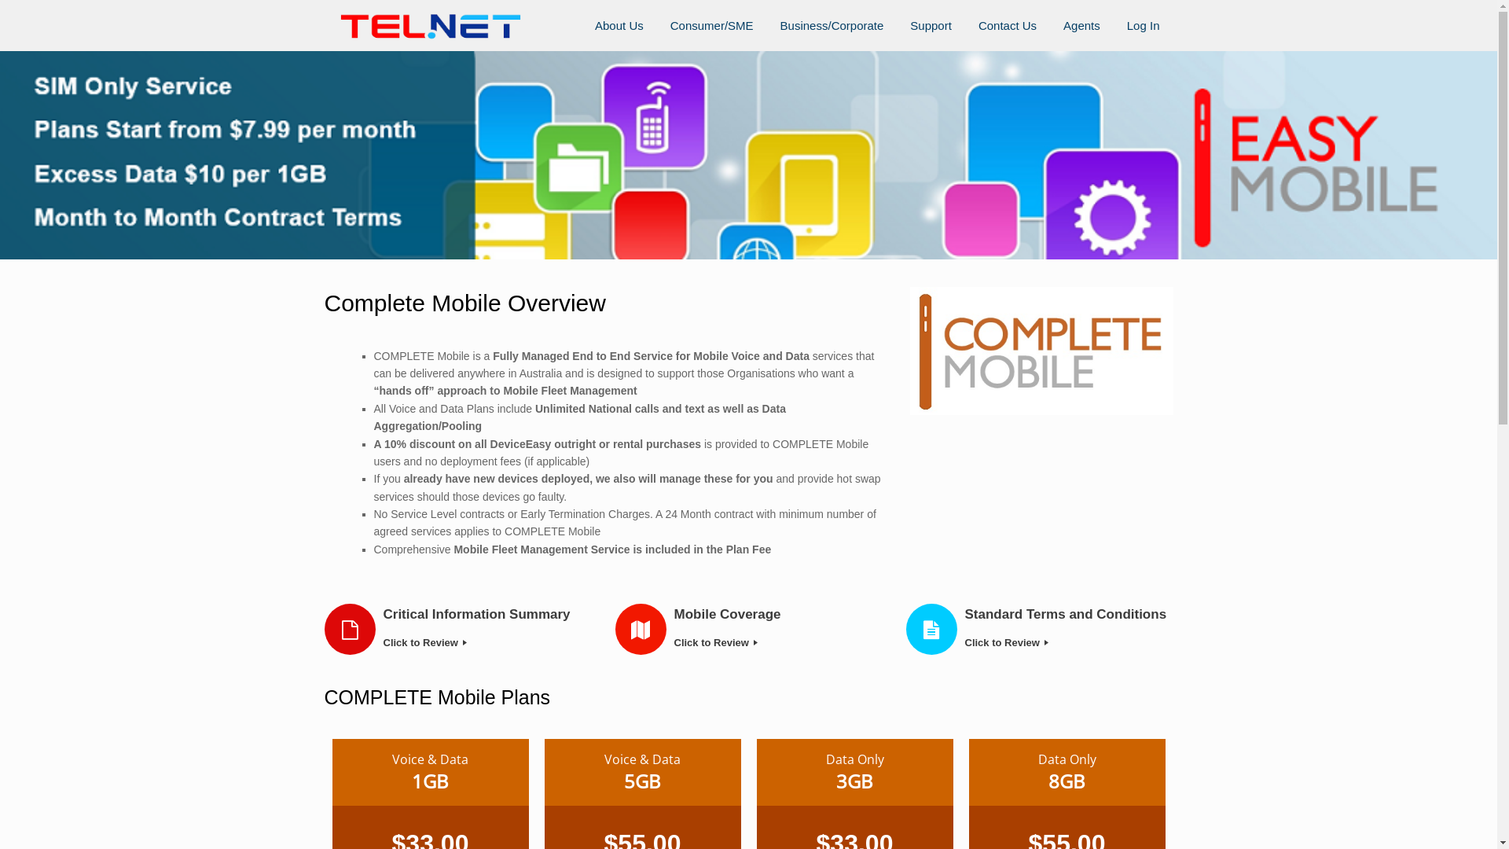  I want to click on Click to Review, so click(486, 643).